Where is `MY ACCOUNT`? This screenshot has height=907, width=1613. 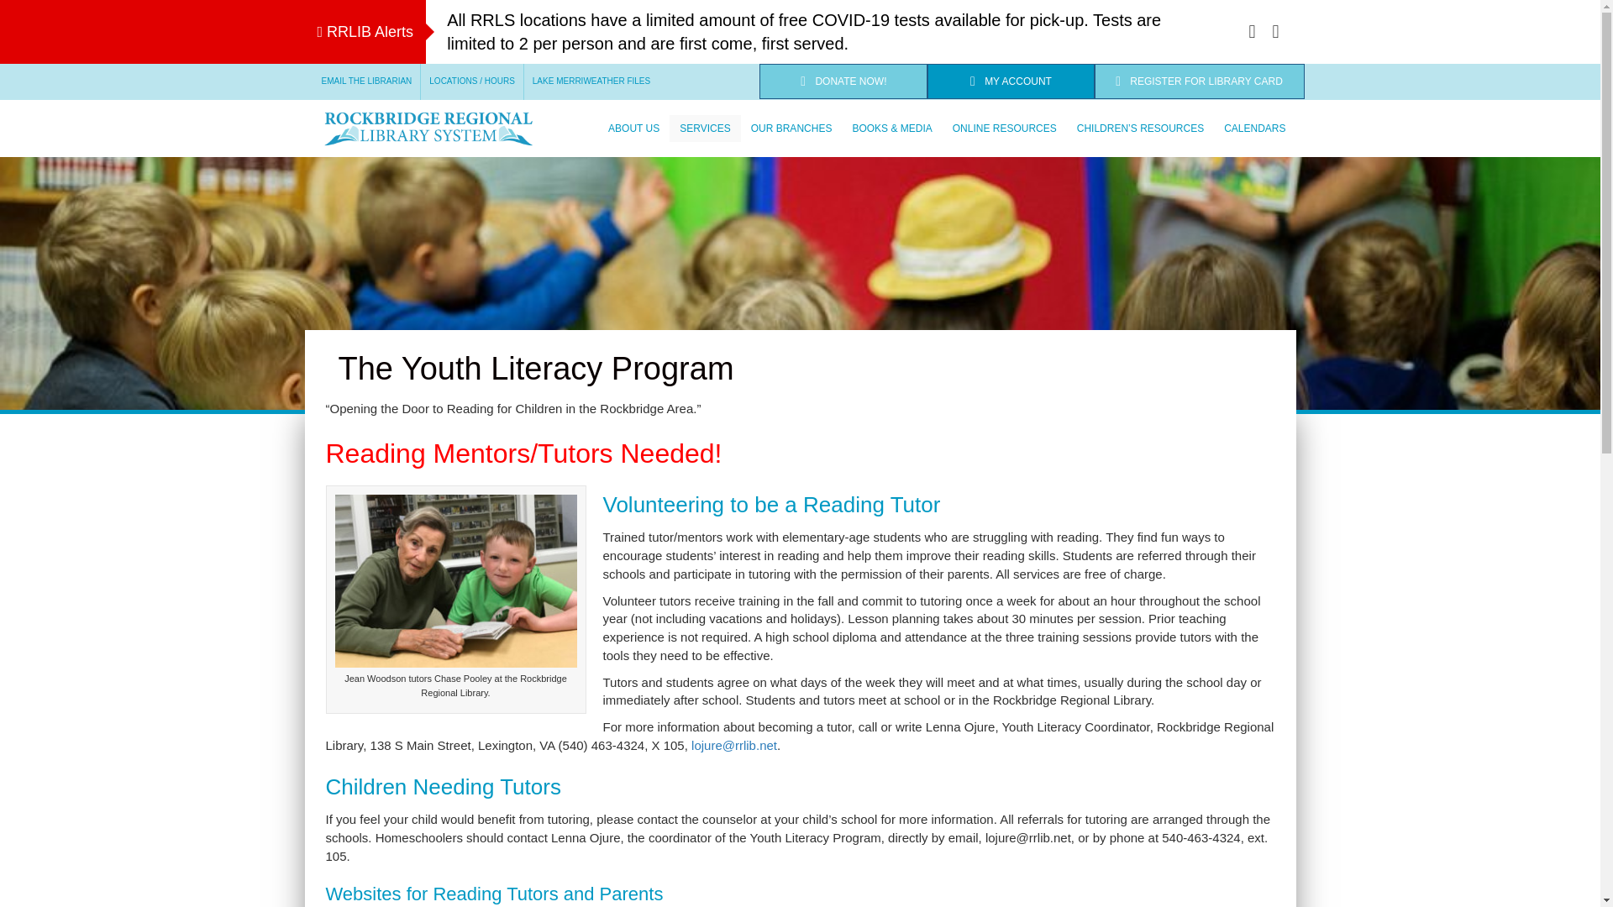 MY ACCOUNT is located at coordinates (1010, 81).